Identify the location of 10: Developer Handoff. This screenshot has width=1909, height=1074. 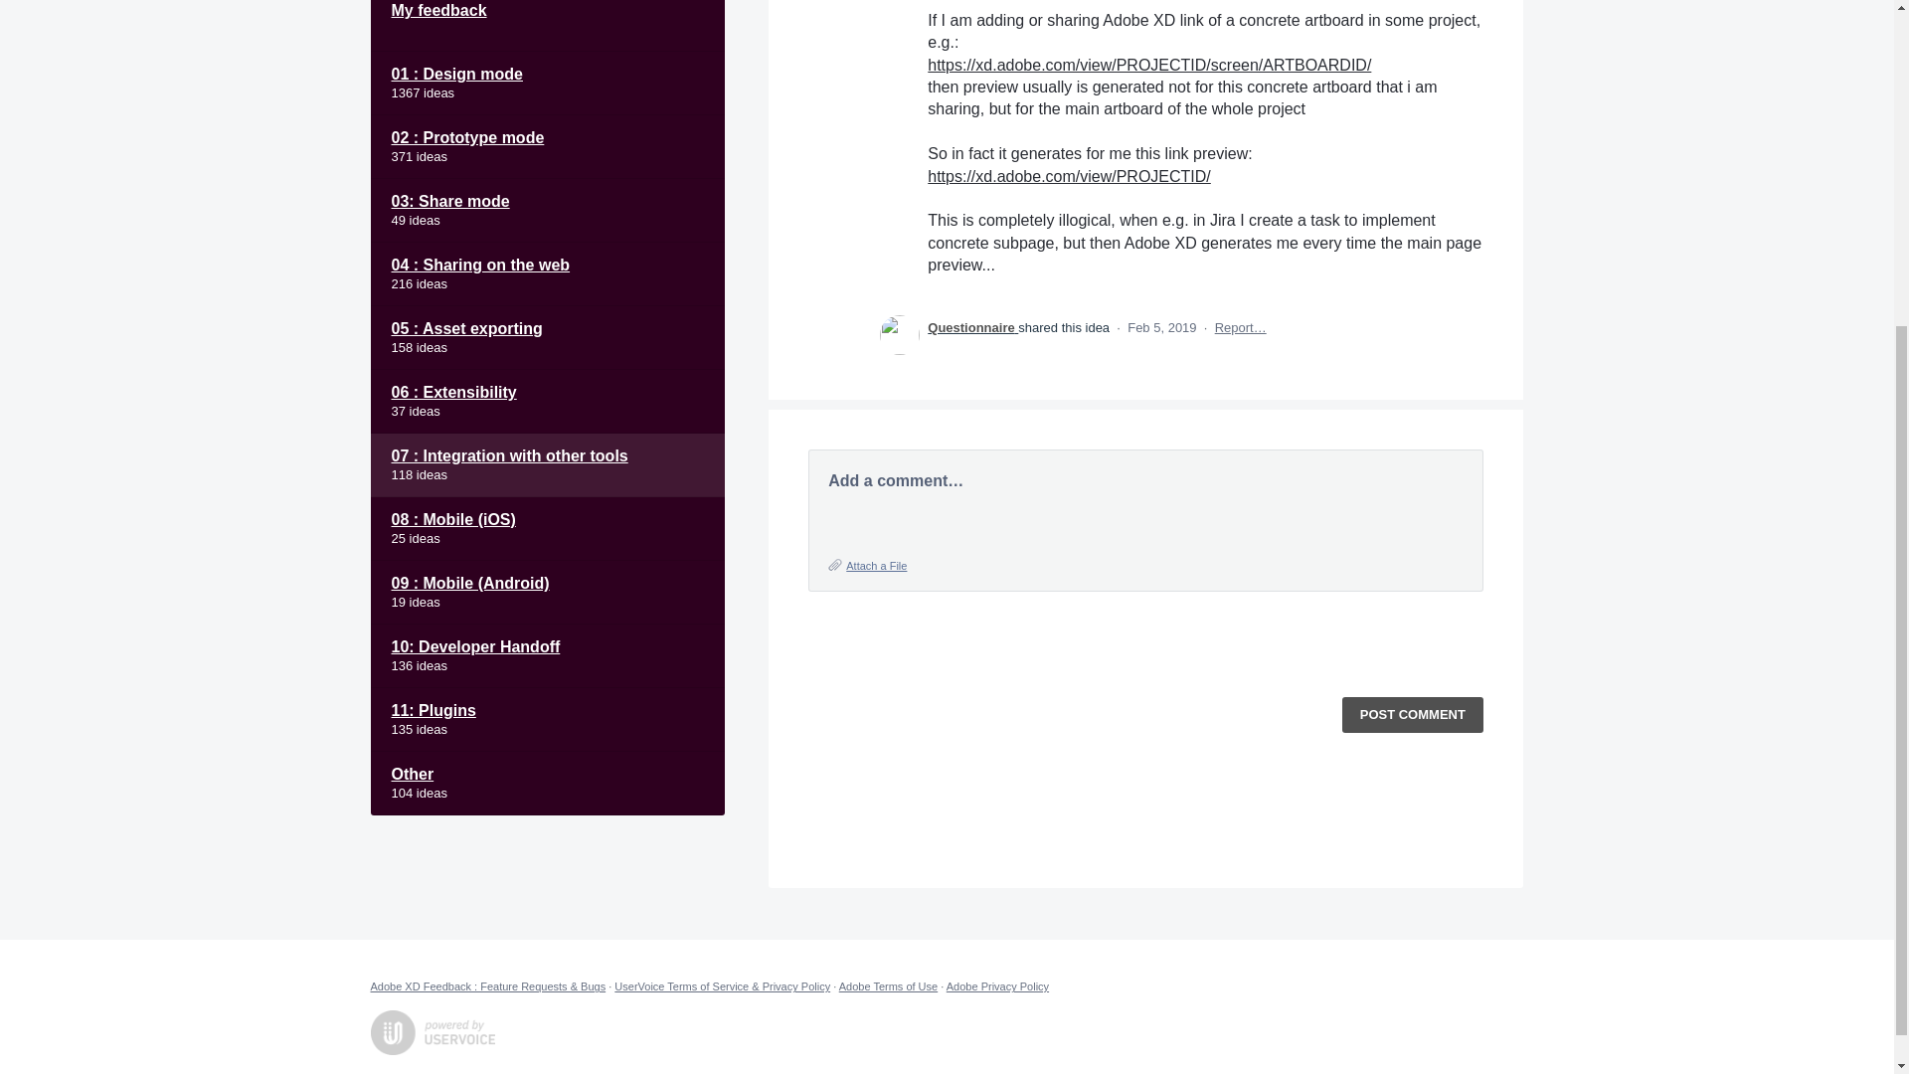
(547, 656).